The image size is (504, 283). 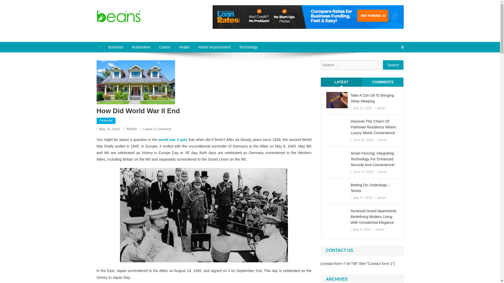 I want to click on Technology, so click(x=109, y=129).